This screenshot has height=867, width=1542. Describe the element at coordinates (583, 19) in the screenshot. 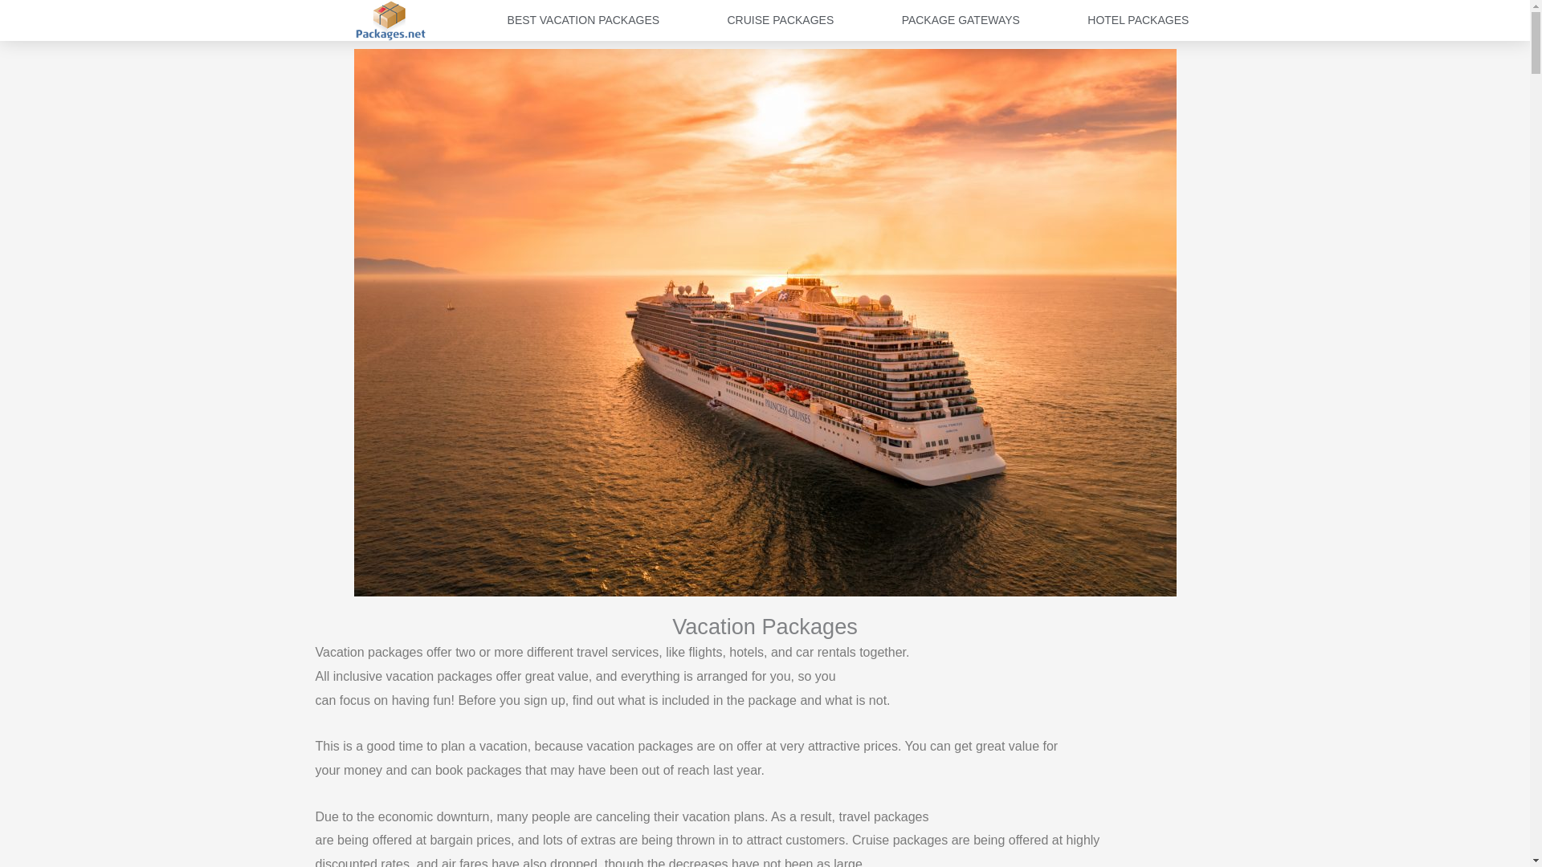

I see `BEST VACATION PACKAGES` at that location.